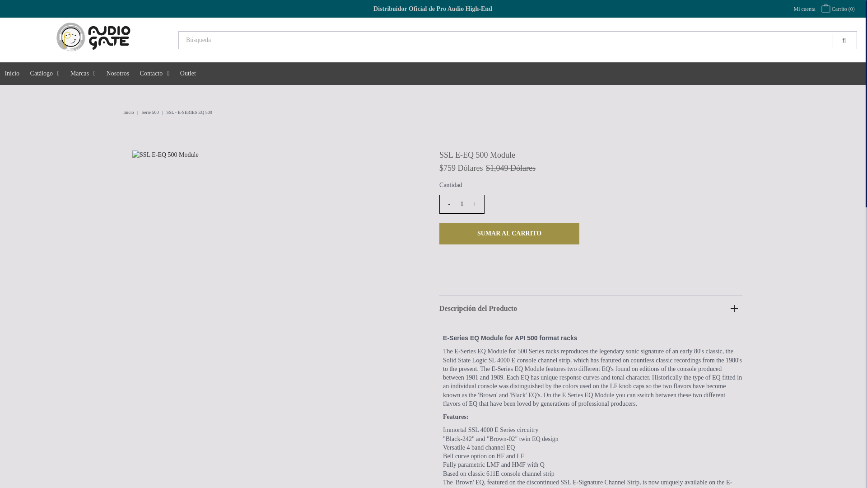 This screenshot has height=488, width=867. I want to click on Inicio, so click(129, 112).